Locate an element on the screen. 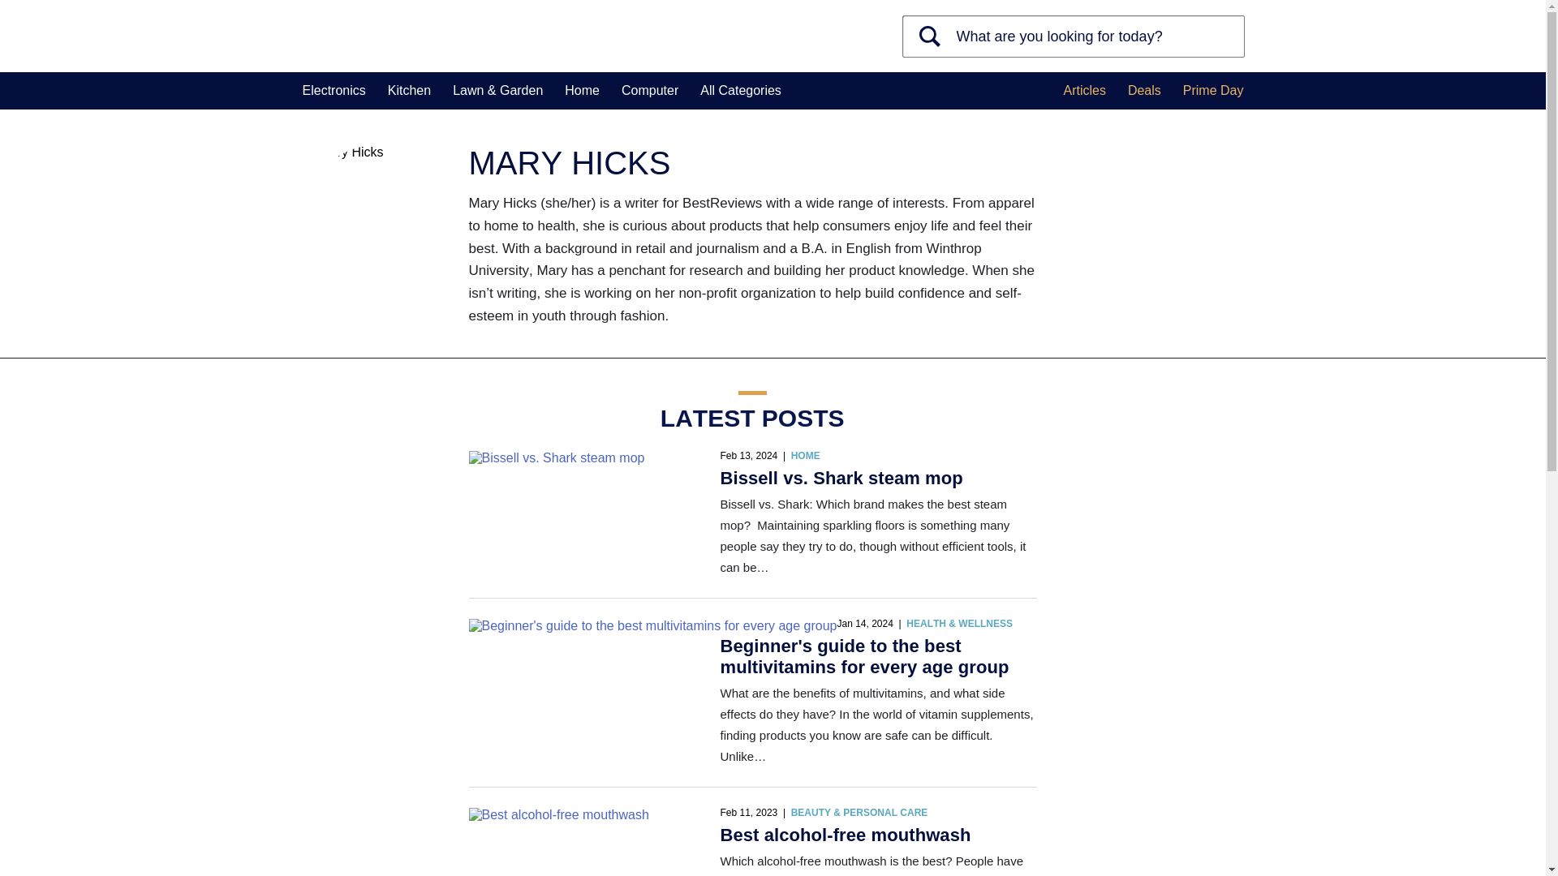  Best alcohol-free mouthwash is located at coordinates (846, 835).